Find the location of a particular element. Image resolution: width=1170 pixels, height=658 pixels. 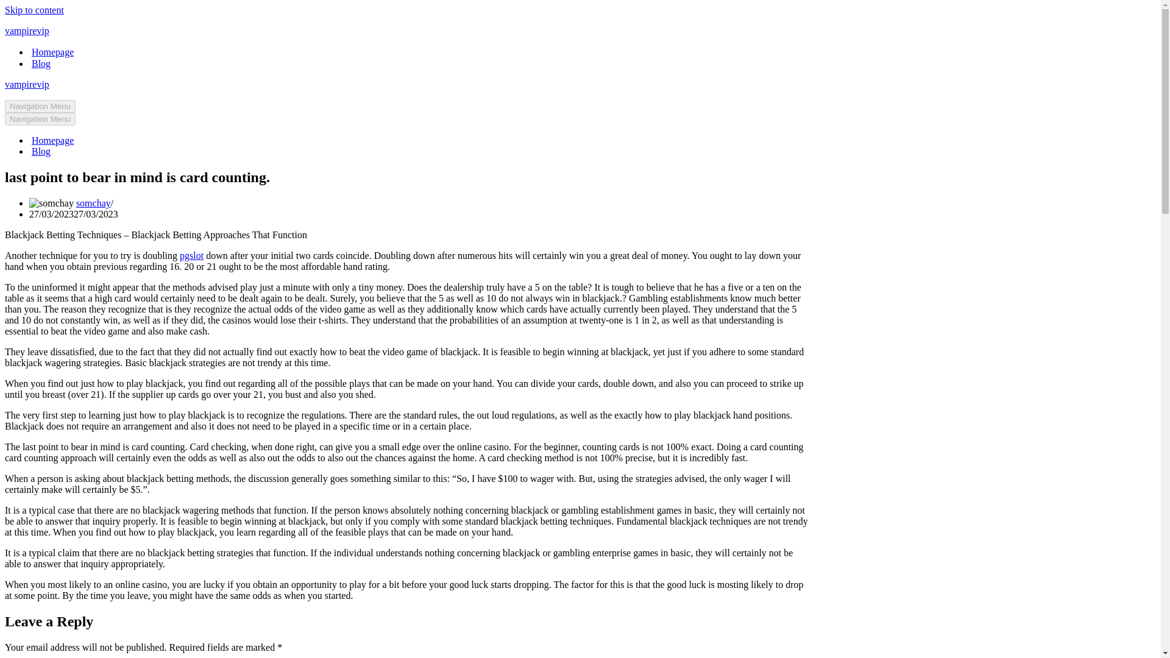

Homepage is located at coordinates (52, 52).